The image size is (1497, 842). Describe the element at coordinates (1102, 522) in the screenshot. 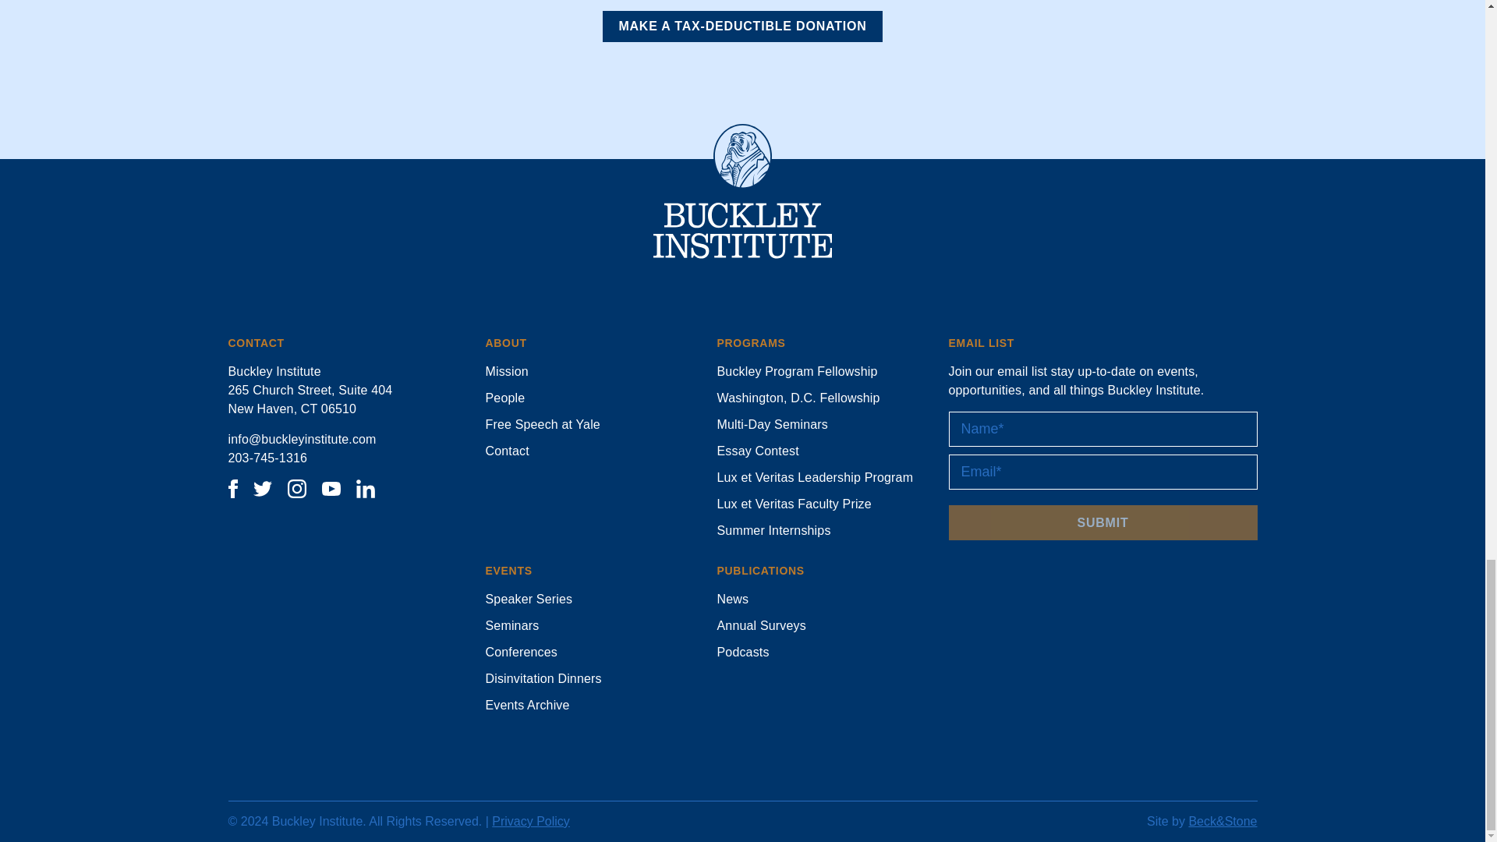

I see `Submit` at that location.